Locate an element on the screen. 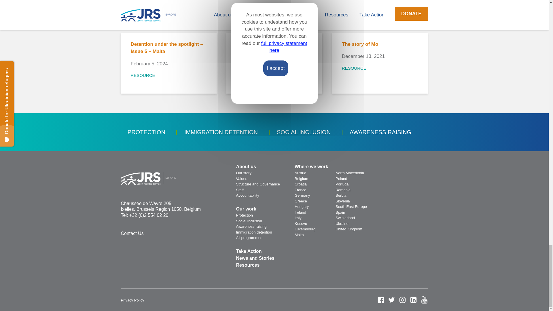  PROTECTION is located at coordinates (146, 132).